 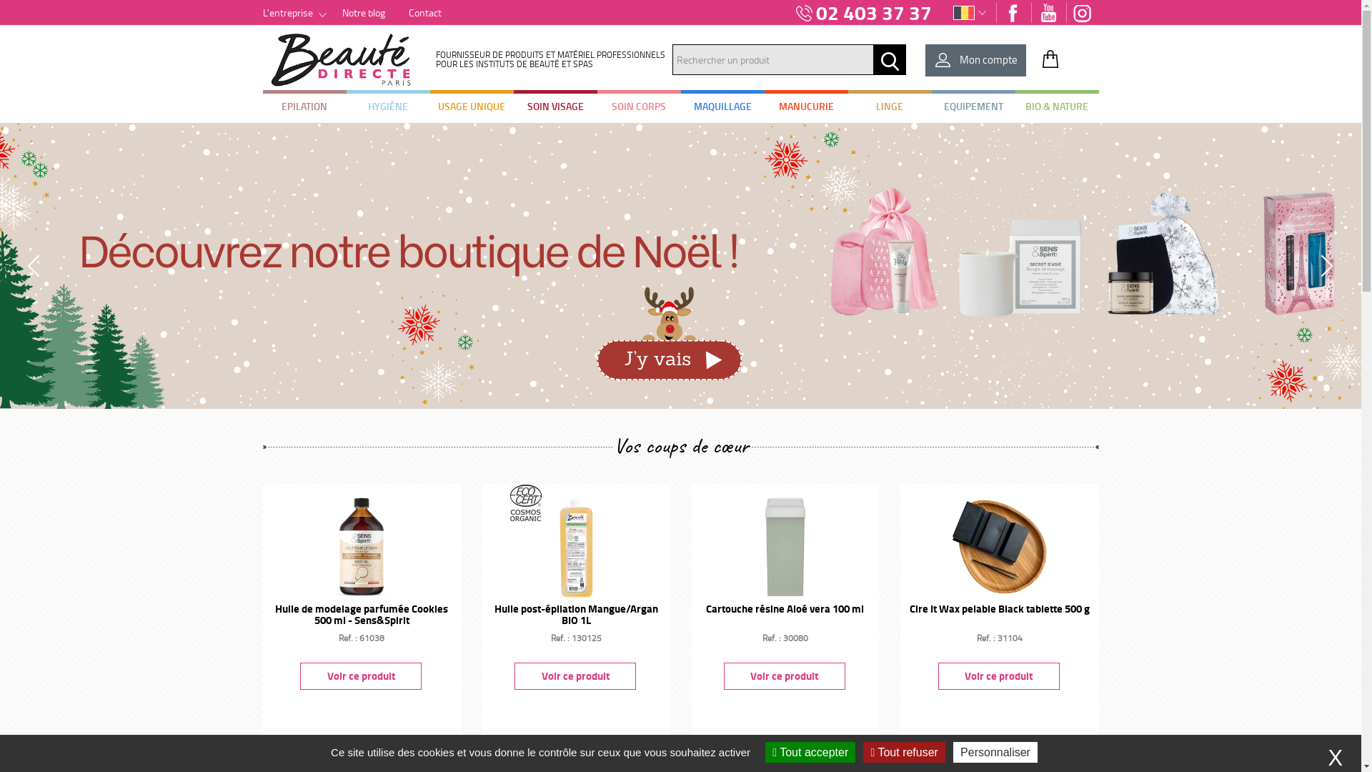 What do you see at coordinates (806, 107) in the screenshot?
I see `MANUCURIE` at bounding box center [806, 107].